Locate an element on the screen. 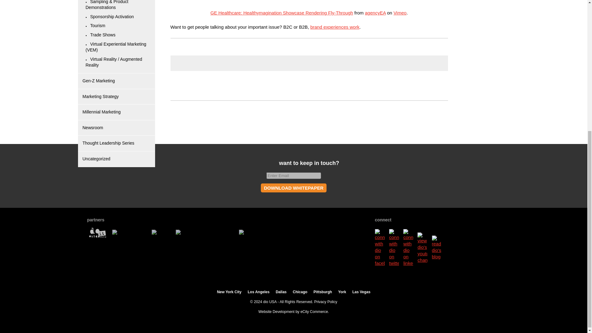  Download Whitepaper is located at coordinates (294, 188).